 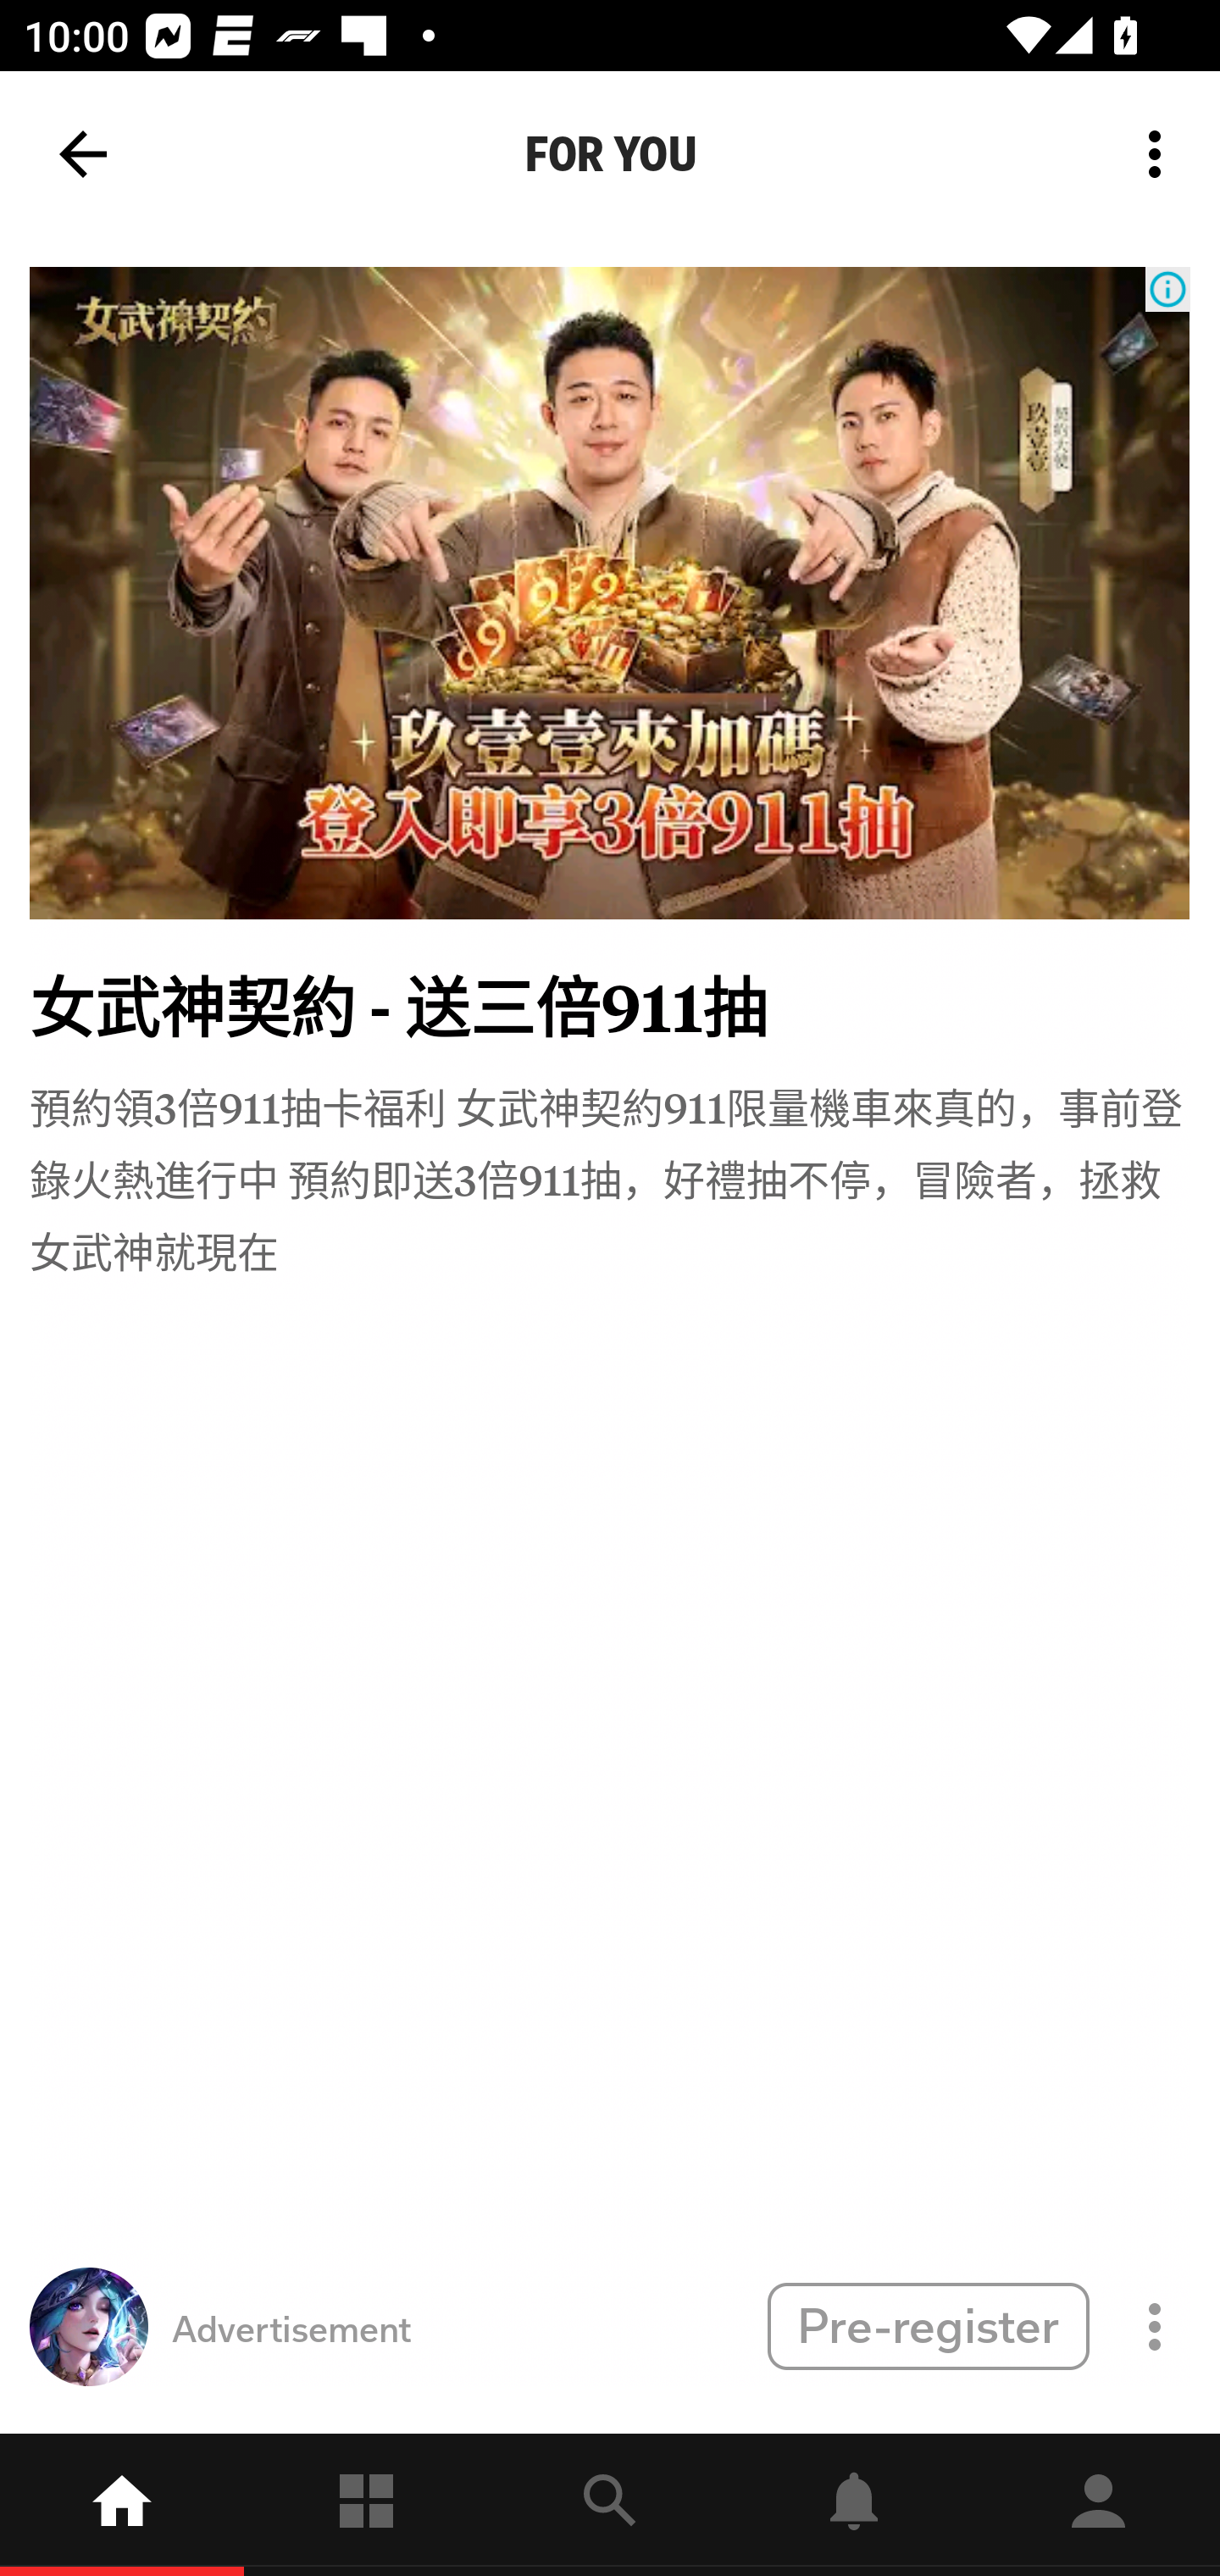 I want to click on home, so click(x=122, y=2505).